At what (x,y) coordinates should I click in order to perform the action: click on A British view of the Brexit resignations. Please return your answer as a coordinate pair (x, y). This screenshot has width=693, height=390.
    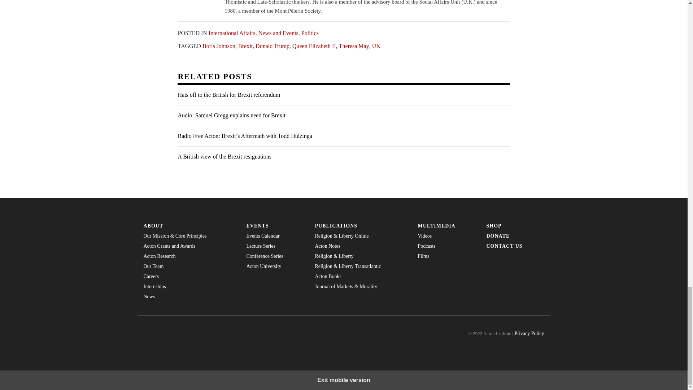
    Looking at the image, I should click on (343, 157).